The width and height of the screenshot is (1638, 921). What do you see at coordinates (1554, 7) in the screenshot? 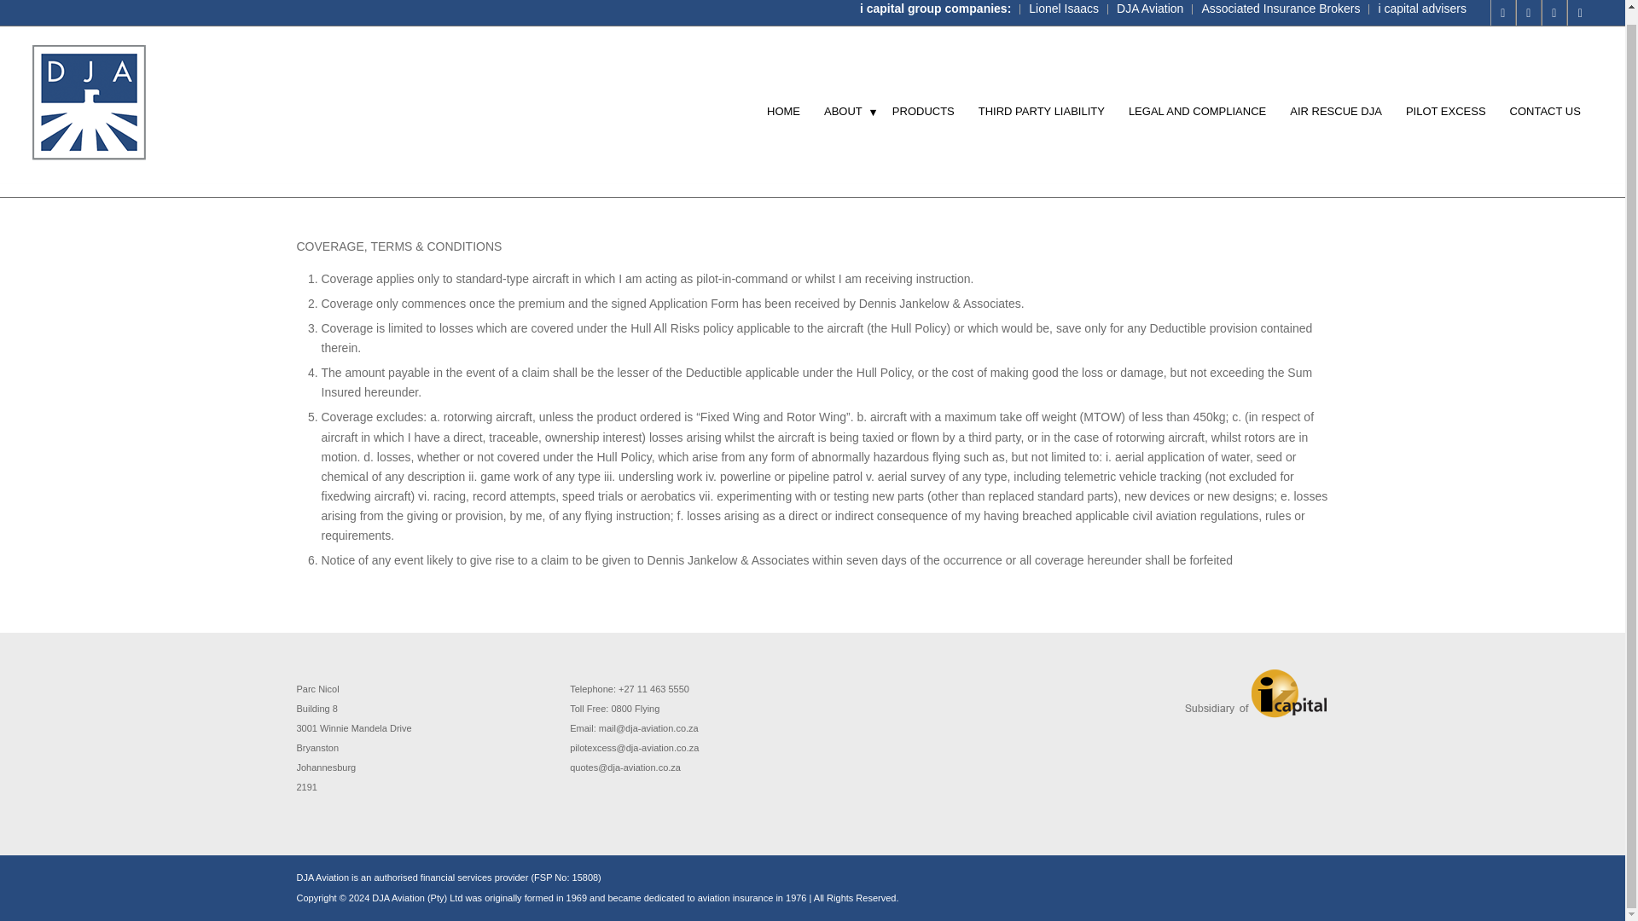
I see `Instagram` at bounding box center [1554, 7].